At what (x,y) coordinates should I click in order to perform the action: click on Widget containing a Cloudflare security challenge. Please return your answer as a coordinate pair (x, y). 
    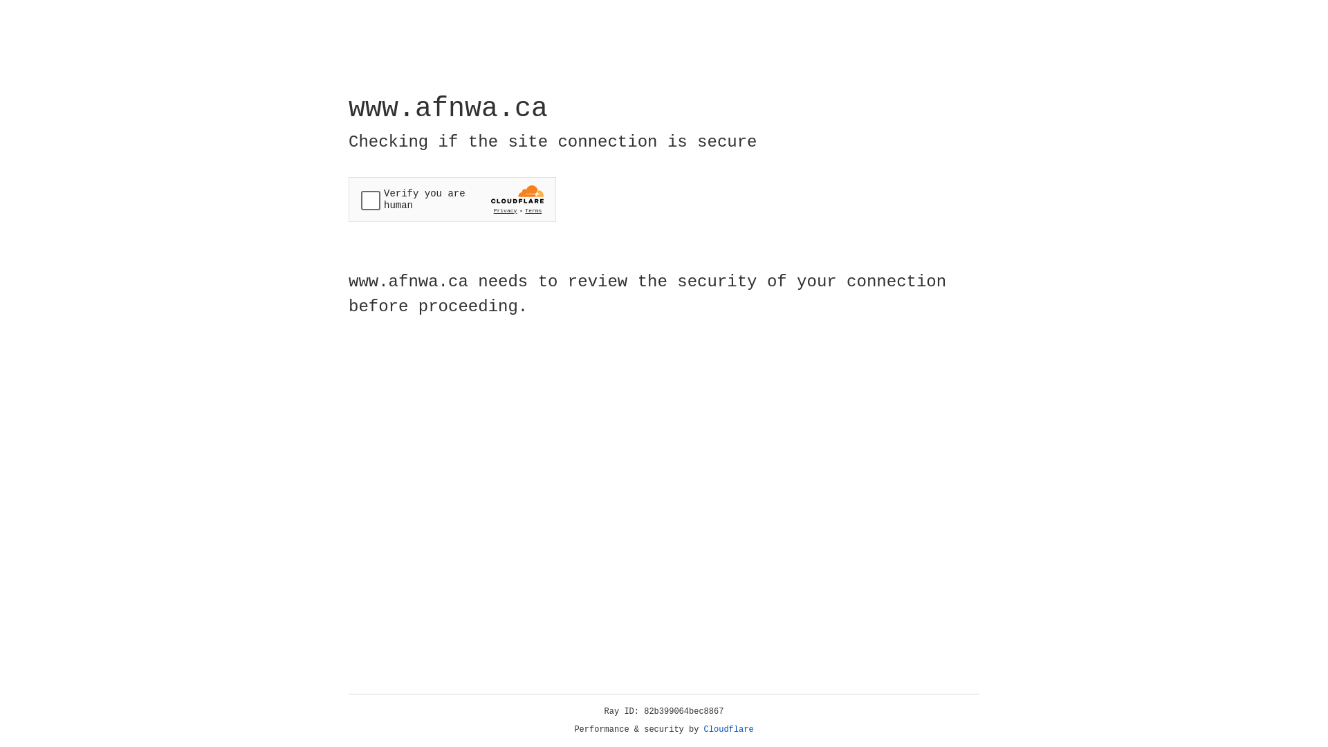
    Looking at the image, I should click on (452, 199).